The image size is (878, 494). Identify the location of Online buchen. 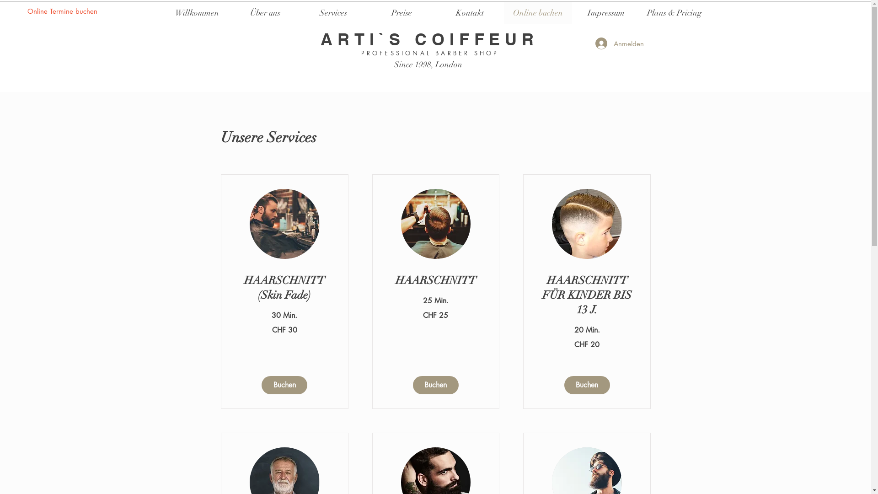
(538, 13).